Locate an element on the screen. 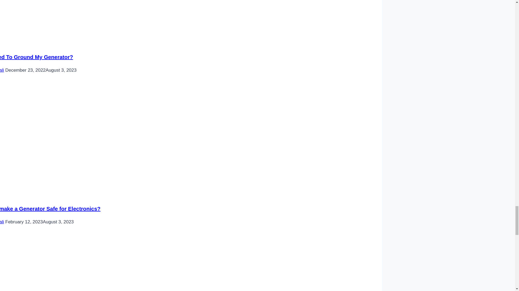  Do I Need To Ground My Generator? is located at coordinates (89, 19).